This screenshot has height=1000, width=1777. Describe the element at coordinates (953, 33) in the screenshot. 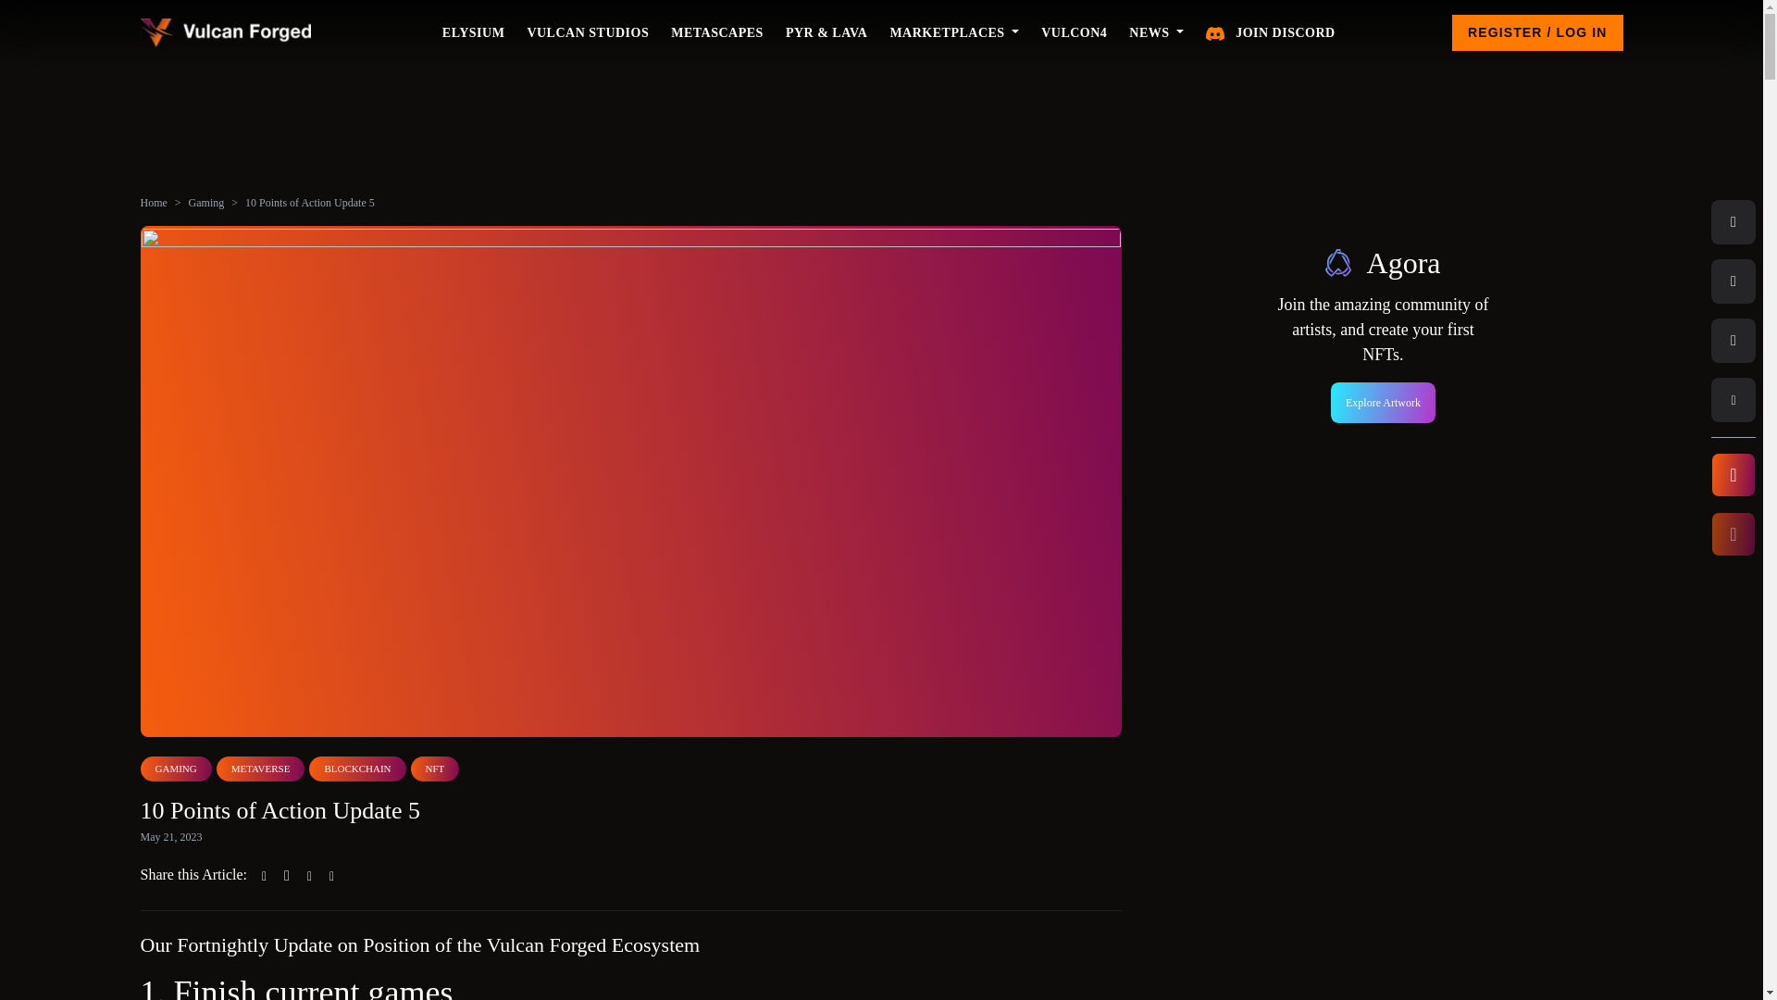

I see `MARKETPLACES` at that location.